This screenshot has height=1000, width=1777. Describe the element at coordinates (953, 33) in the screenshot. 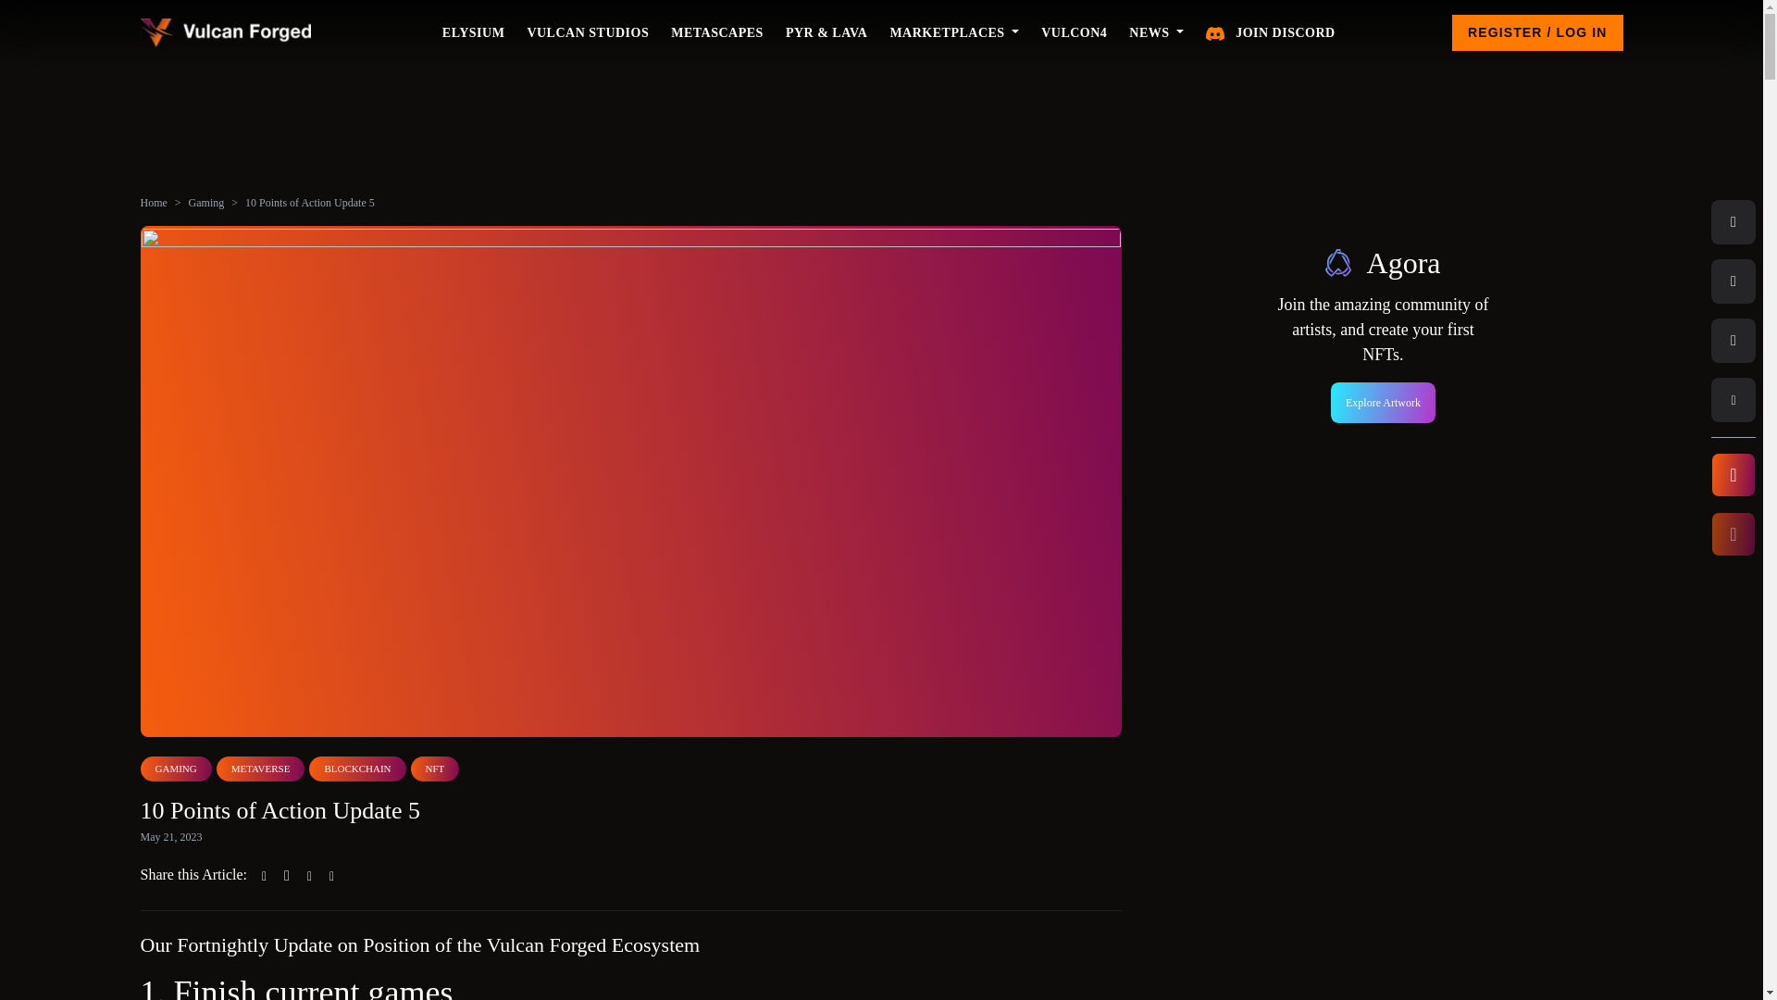

I see `MARKETPLACES` at that location.